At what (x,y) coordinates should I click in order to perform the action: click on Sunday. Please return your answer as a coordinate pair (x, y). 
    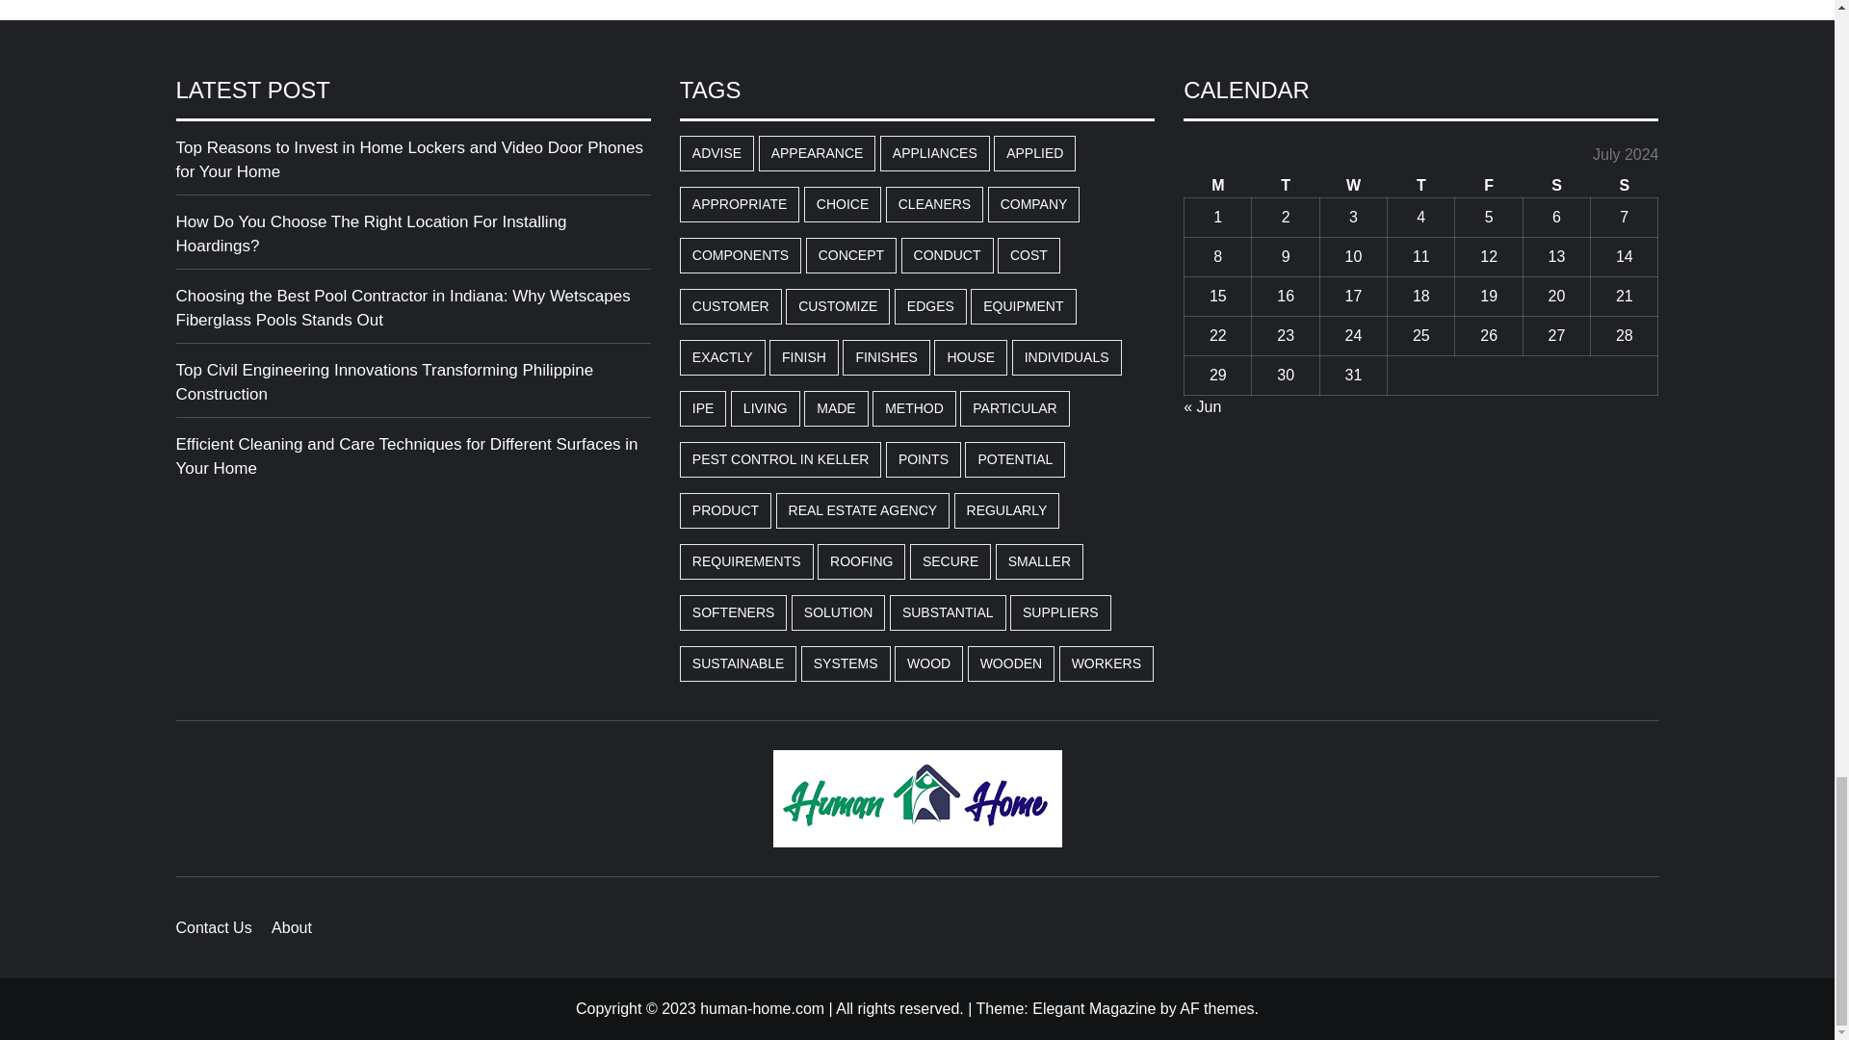
    Looking at the image, I should click on (1624, 187).